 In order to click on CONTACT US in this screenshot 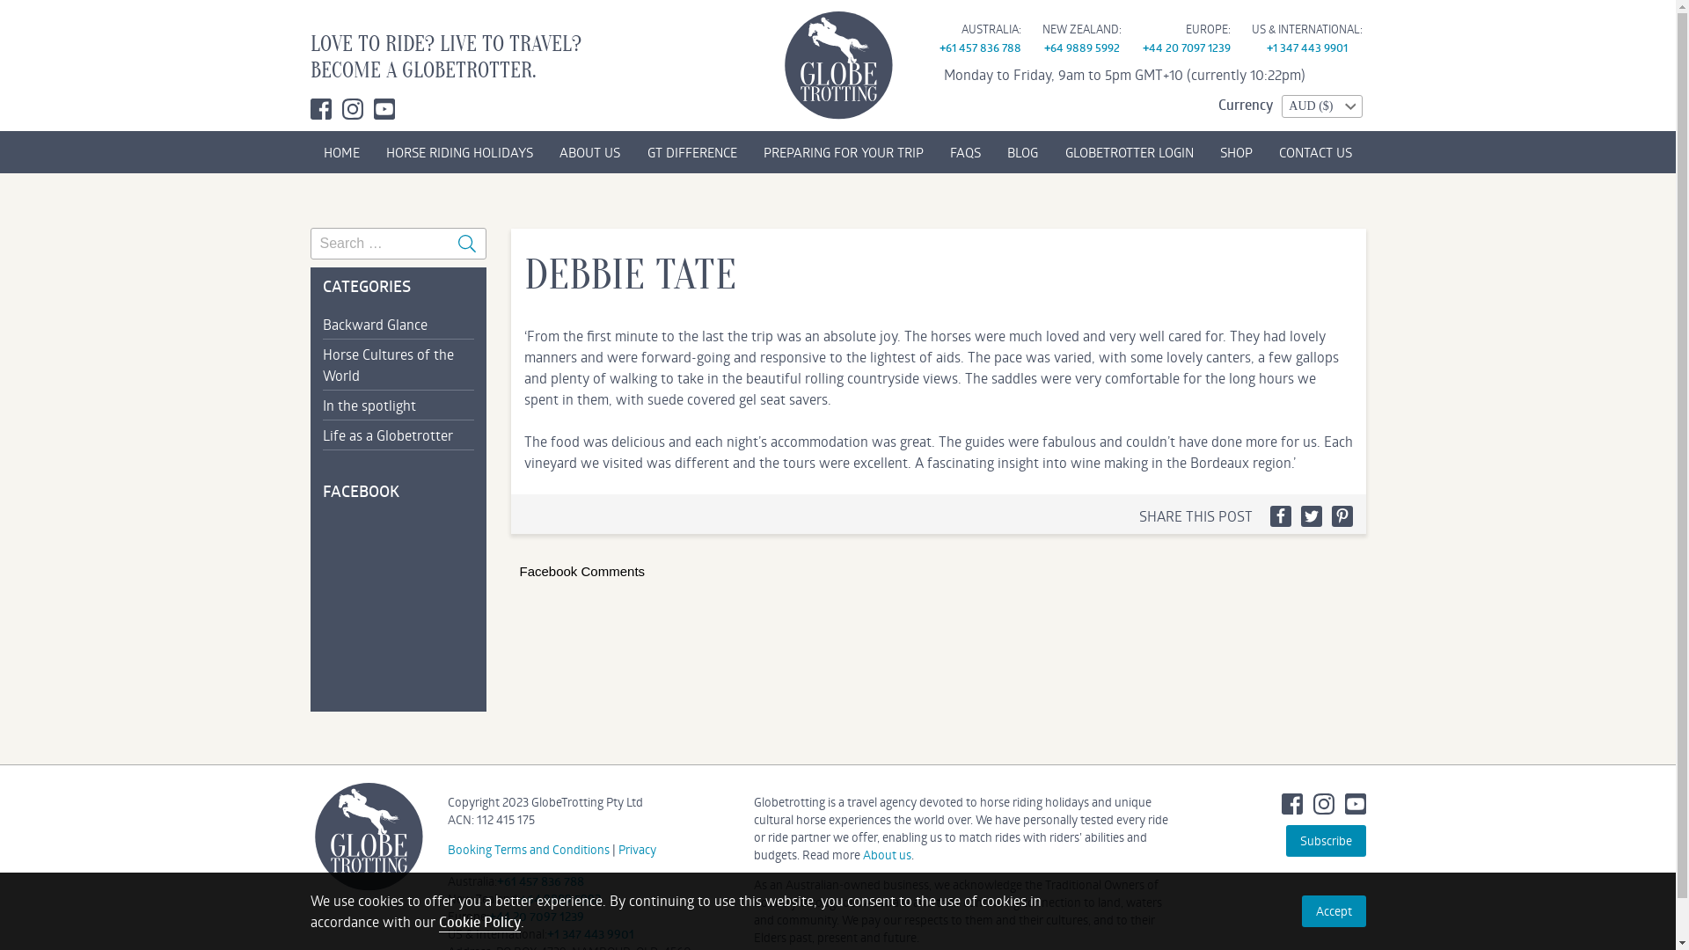, I will do `click(1316, 152)`.